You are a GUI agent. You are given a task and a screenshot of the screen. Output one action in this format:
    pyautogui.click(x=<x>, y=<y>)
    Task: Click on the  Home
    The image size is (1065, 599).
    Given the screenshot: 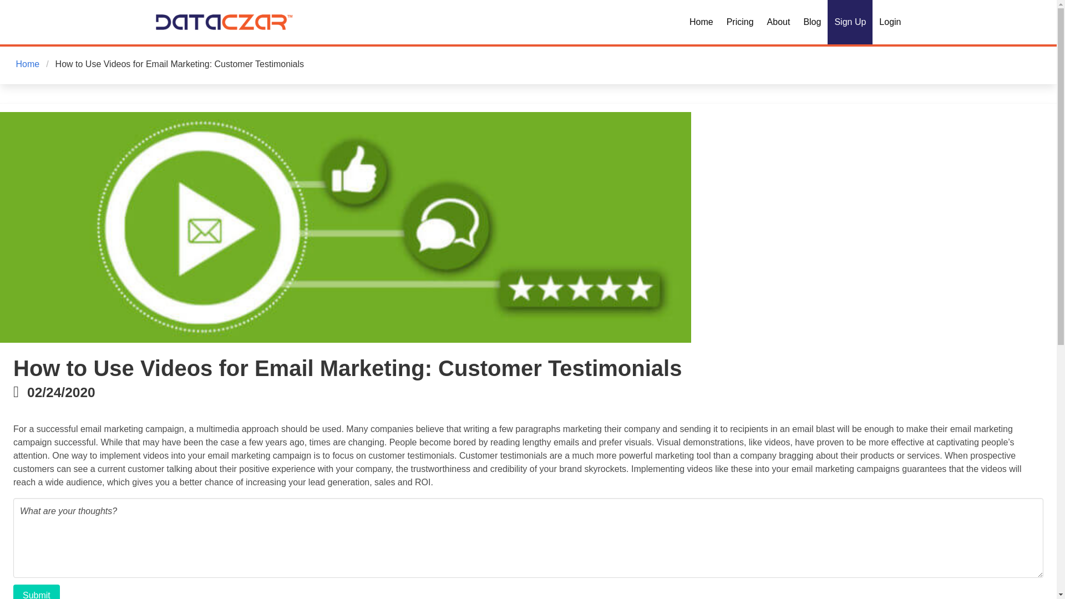 What is the action you would take?
    pyautogui.click(x=29, y=64)
    